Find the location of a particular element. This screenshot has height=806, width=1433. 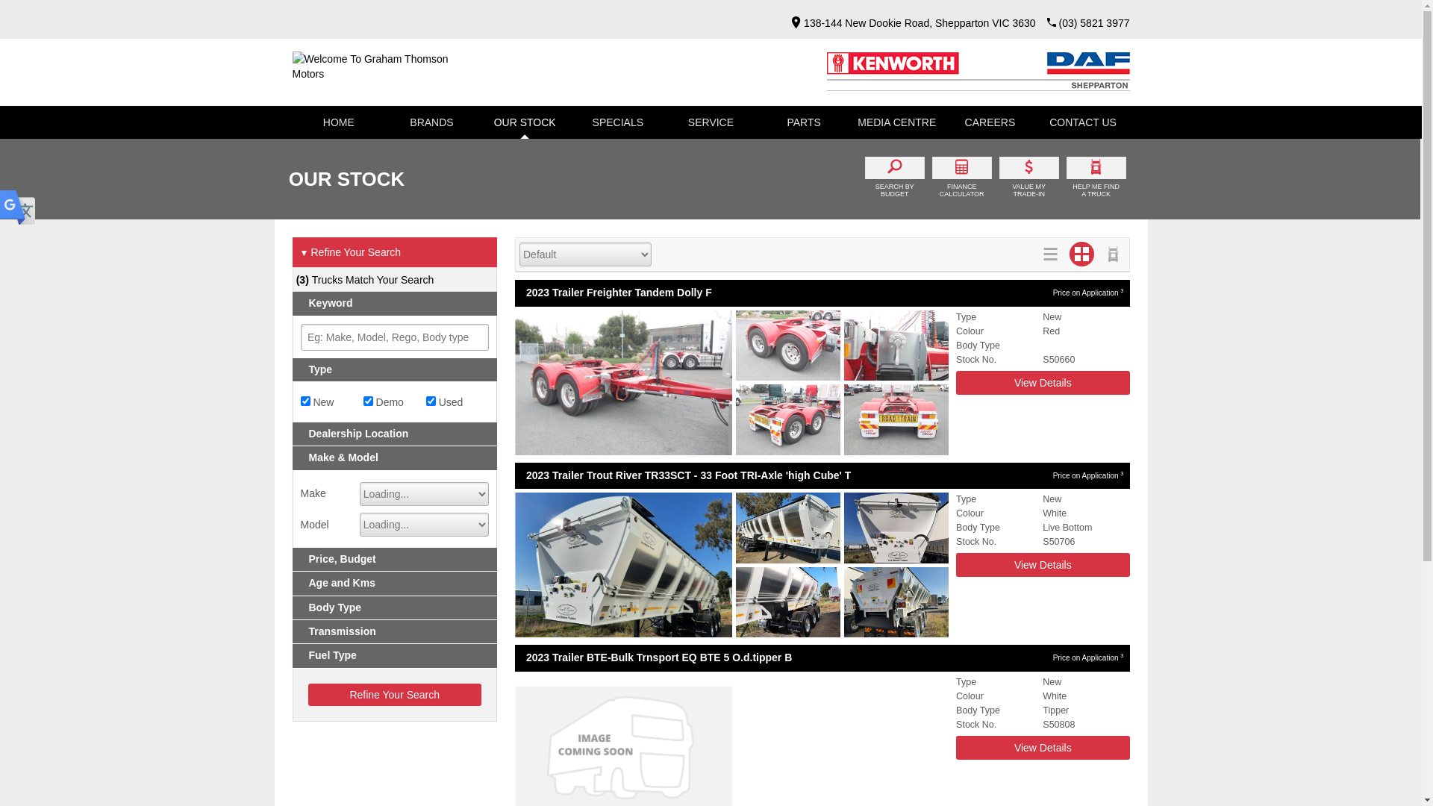

HELP ME FIND A TRUCK is located at coordinates (1096, 179).